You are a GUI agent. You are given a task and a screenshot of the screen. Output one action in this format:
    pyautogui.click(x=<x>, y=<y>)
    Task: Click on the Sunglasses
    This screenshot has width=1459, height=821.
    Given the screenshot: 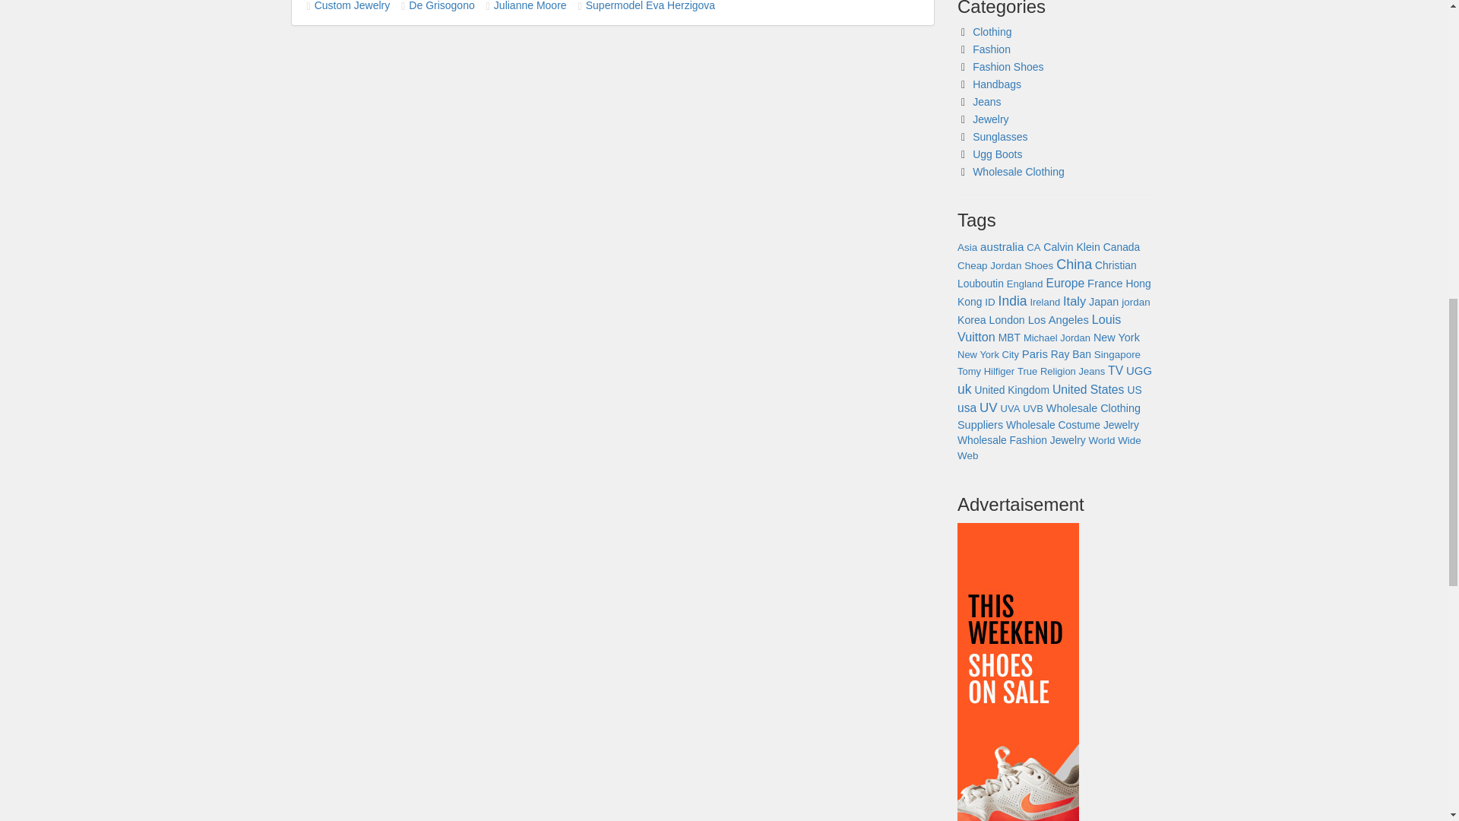 What is the action you would take?
    pyautogui.click(x=1000, y=136)
    